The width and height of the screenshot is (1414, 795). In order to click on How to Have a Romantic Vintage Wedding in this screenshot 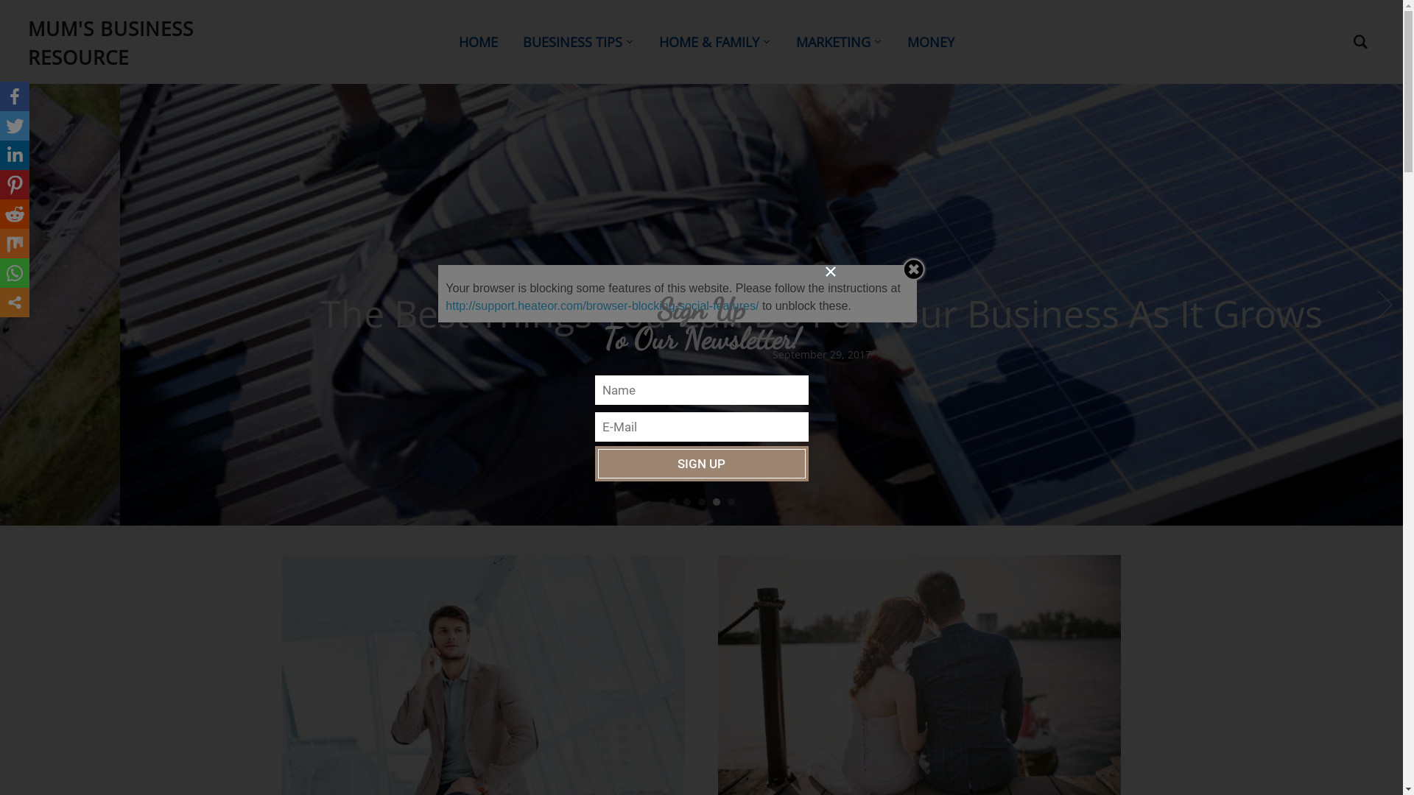, I will do `click(919, 685)`.